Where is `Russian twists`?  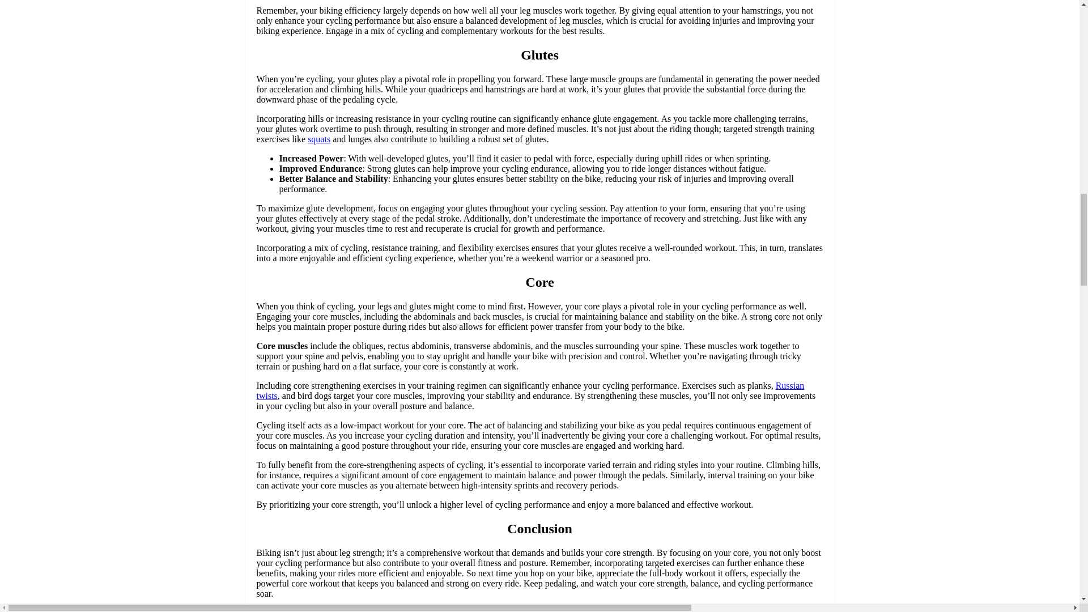
Russian twists is located at coordinates (529, 390).